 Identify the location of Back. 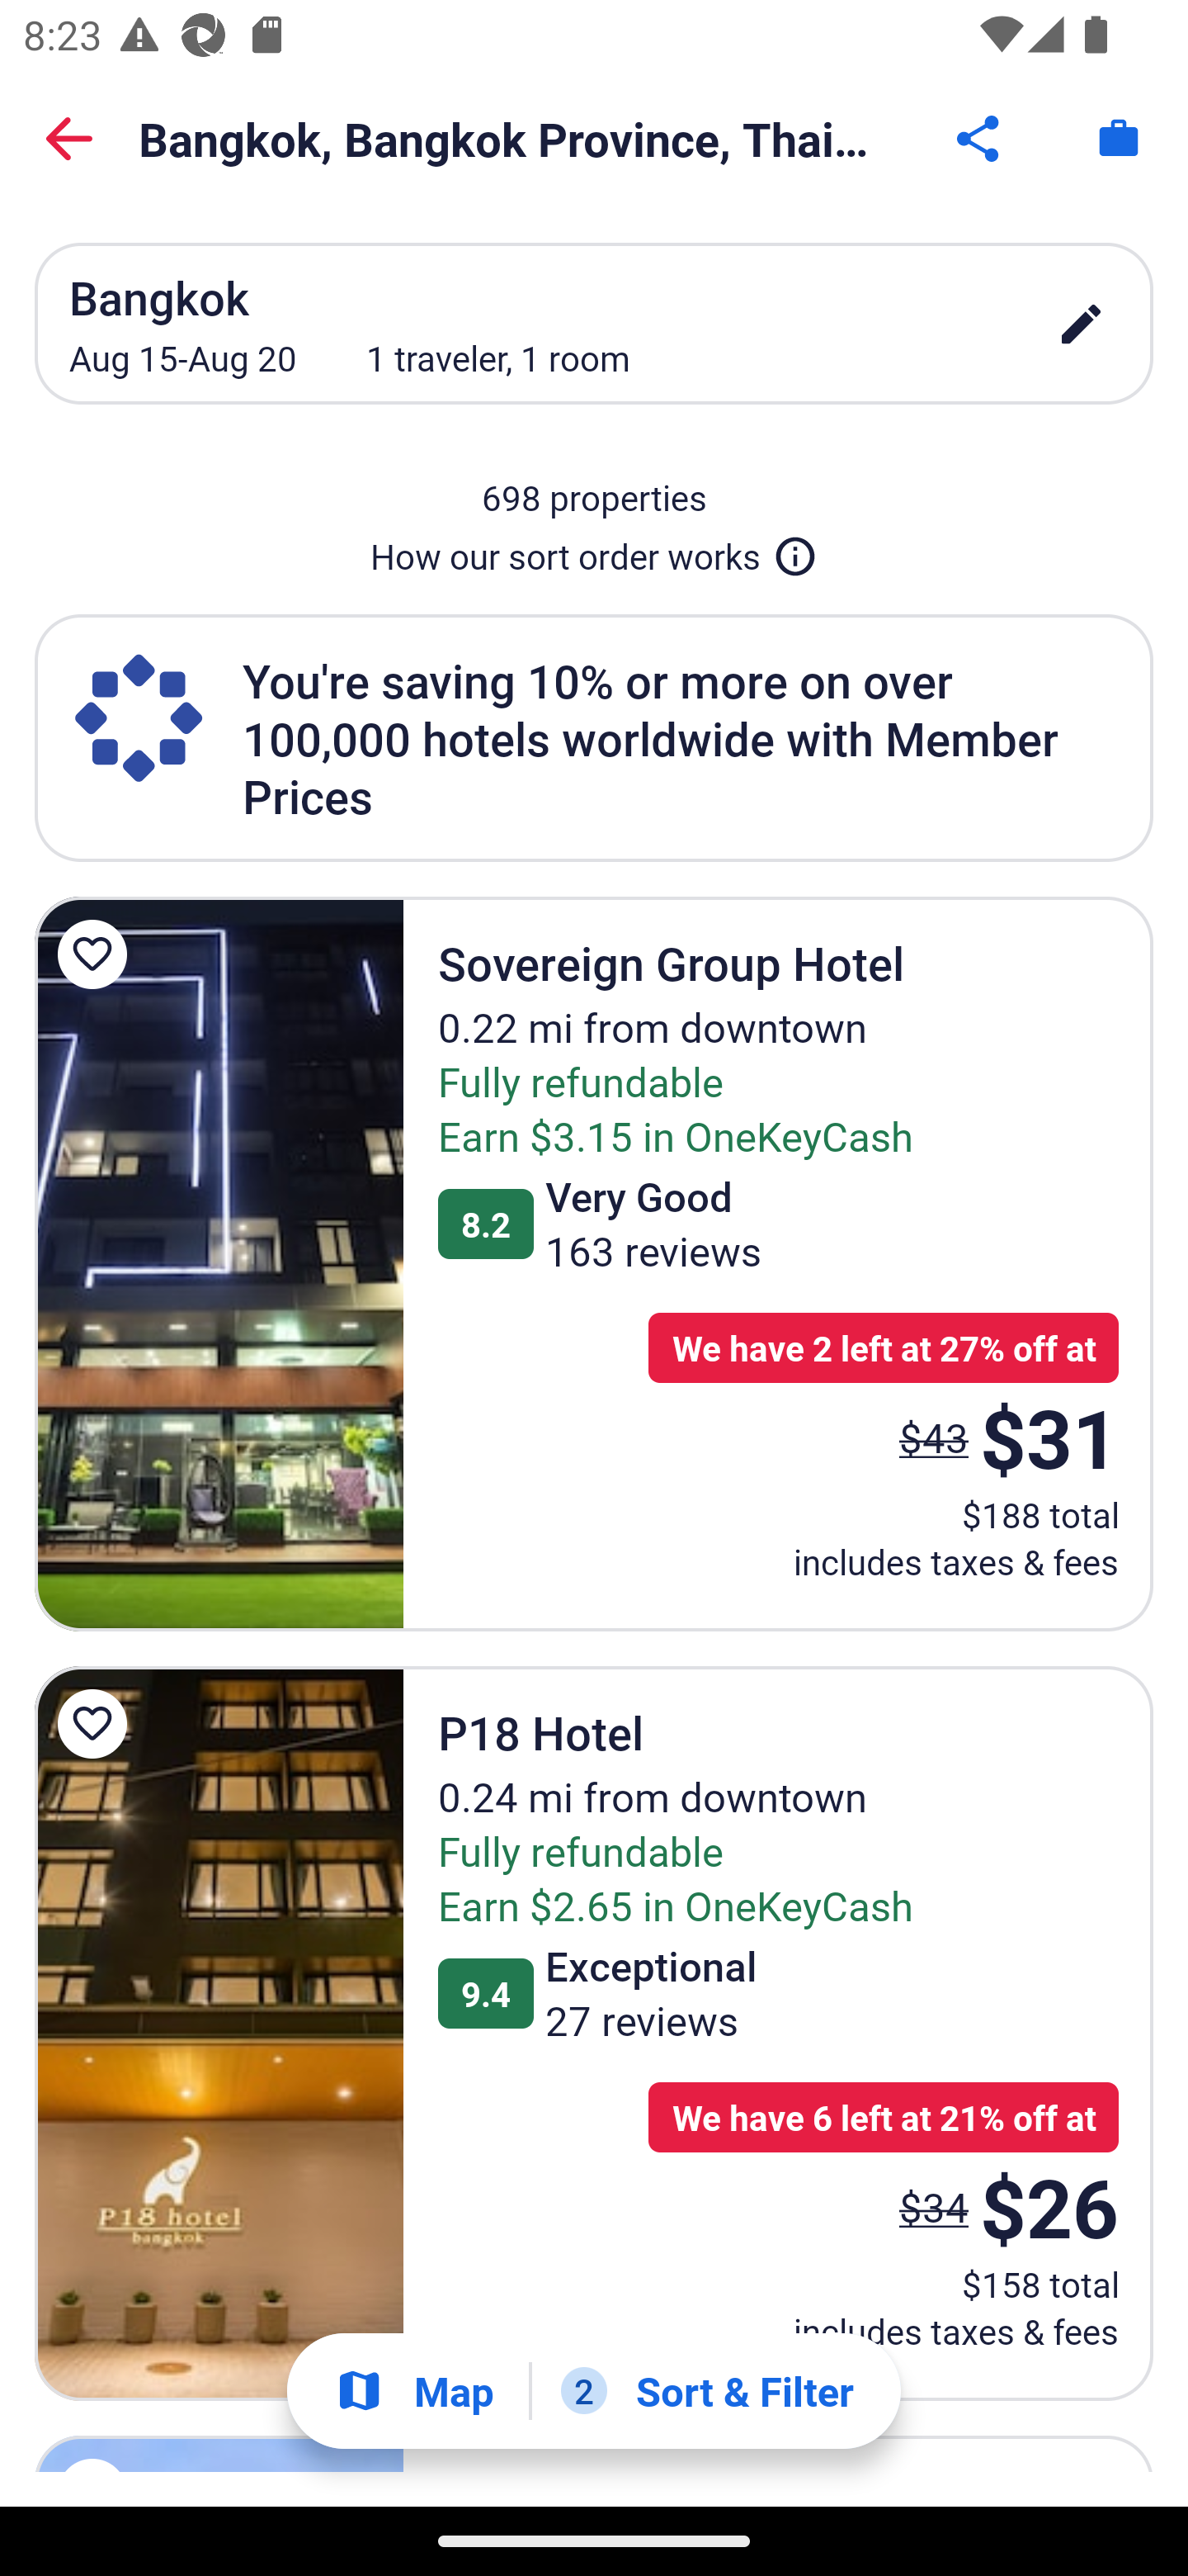
(69, 139).